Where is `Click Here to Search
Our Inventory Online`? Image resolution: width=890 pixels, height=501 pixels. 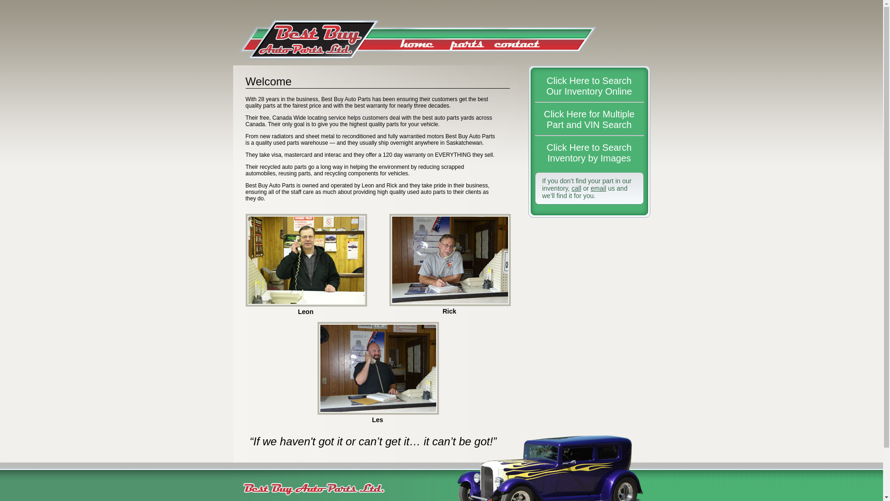 Click Here to Search
Our Inventory Online is located at coordinates (590, 86).